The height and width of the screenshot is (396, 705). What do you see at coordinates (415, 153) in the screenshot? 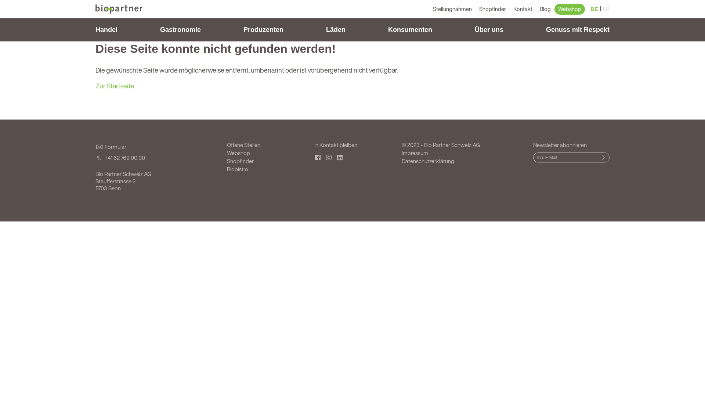
I see `Impressum` at bounding box center [415, 153].